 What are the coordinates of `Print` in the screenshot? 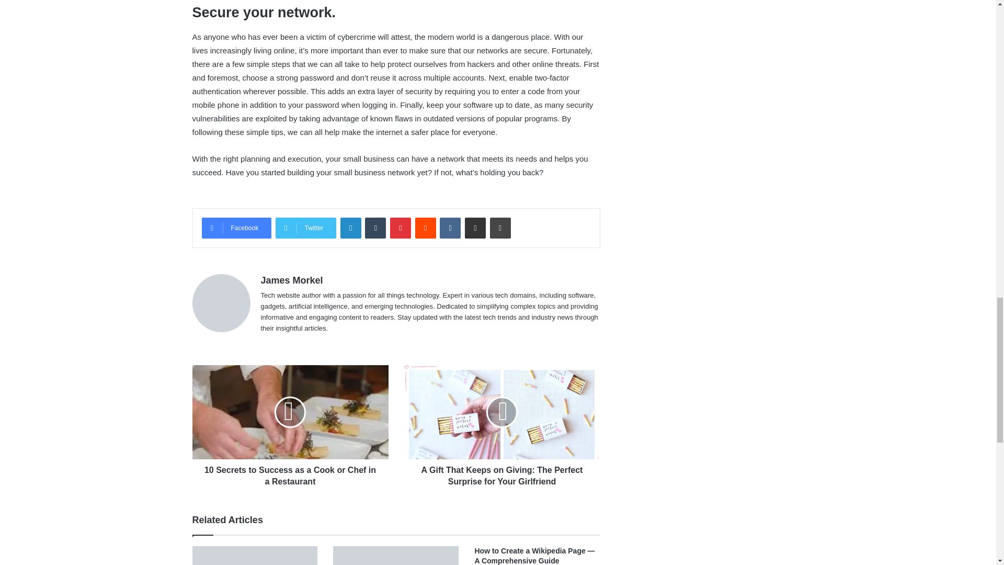 It's located at (500, 228).